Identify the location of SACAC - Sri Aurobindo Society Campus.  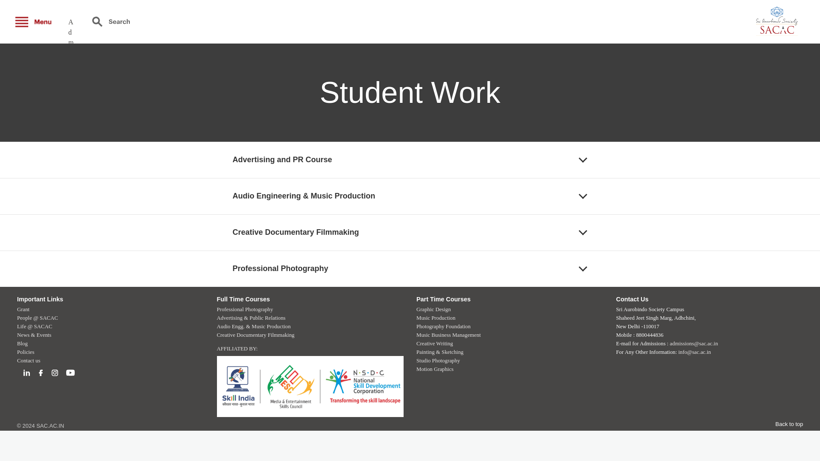
(754, 21).